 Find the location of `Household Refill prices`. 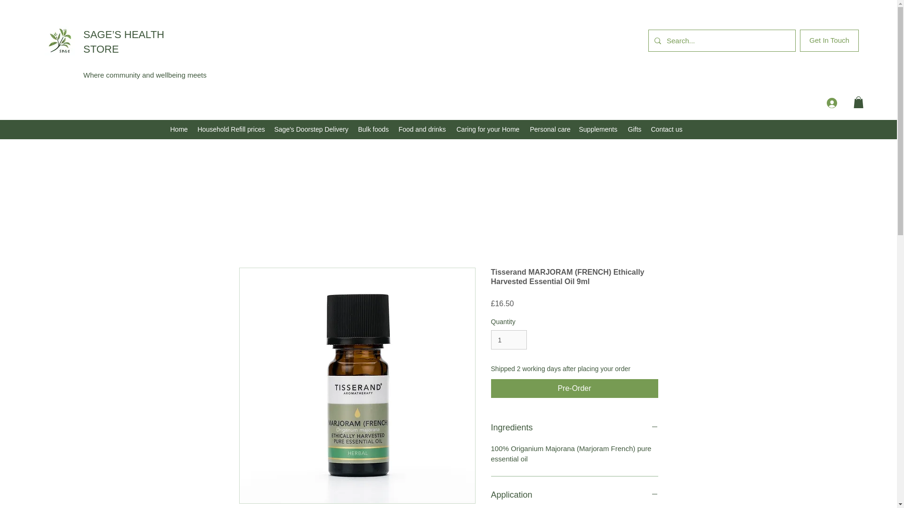

Household Refill prices is located at coordinates (231, 130).